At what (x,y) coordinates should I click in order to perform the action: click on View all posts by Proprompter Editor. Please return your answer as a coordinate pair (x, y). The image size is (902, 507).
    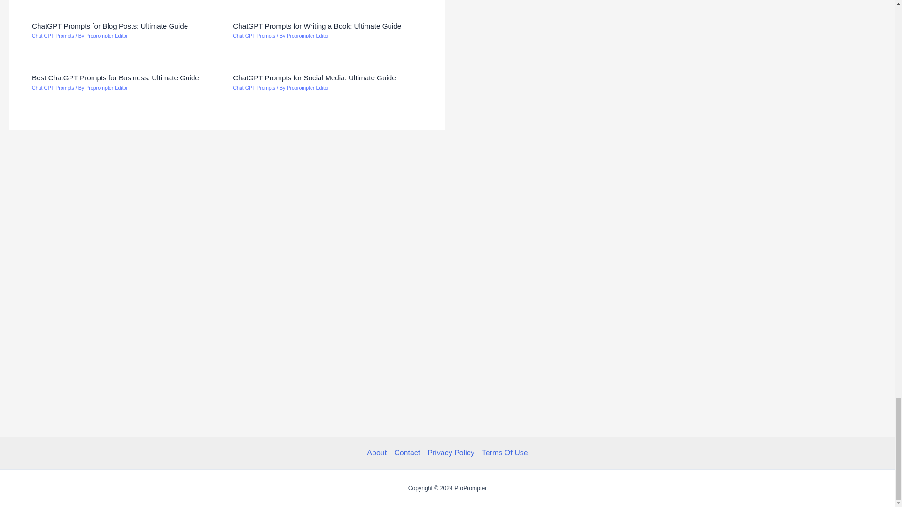
    Looking at the image, I should click on (107, 88).